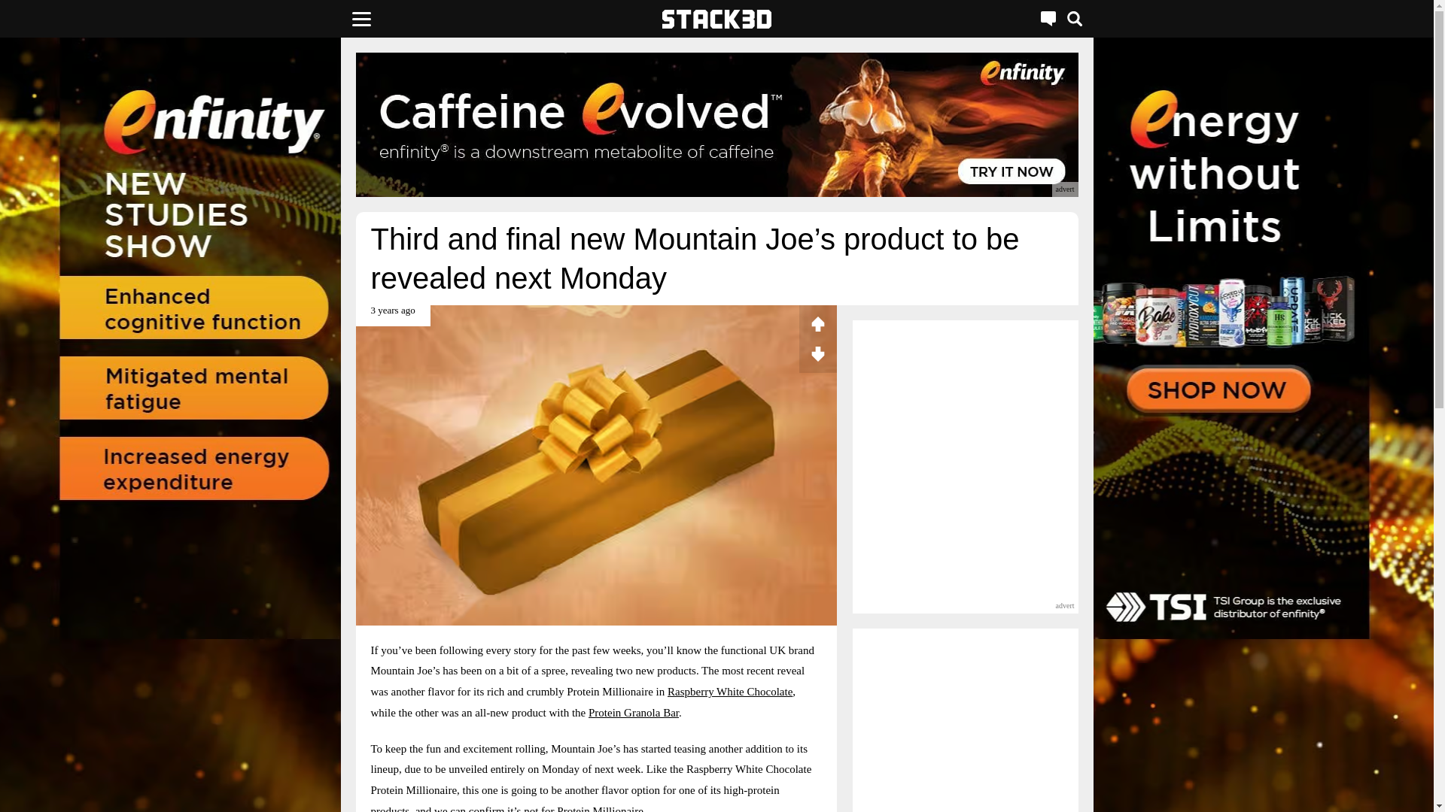 Image resolution: width=1445 pixels, height=812 pixels. Describe the element at coordinates (634, 712) in the screenshot. I see `Protein Granola Bar` at that location.